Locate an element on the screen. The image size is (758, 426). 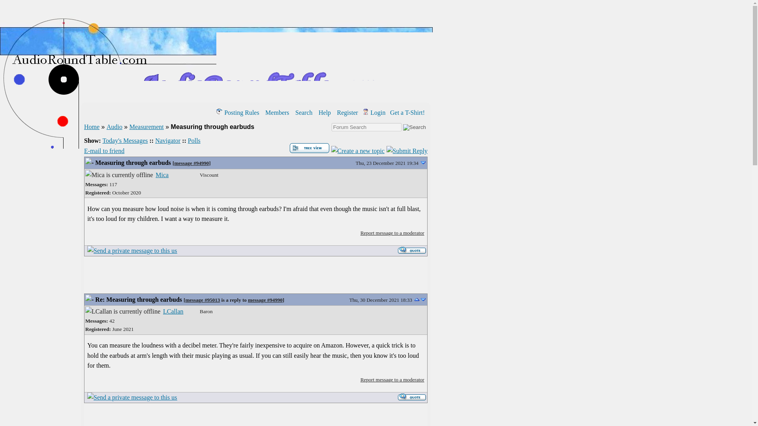
Opens in a new window is located at coordinates (407, 112).